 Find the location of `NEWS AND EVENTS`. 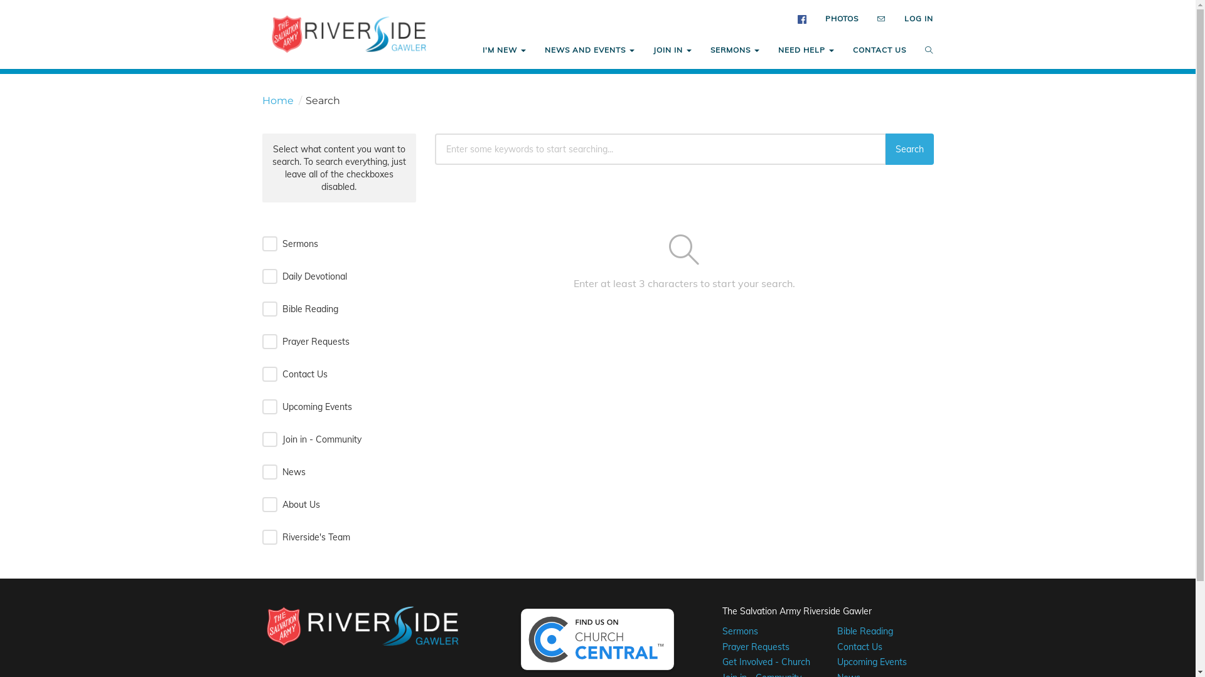

NEWS AND EVENTS is located at coordinates (590, 50).